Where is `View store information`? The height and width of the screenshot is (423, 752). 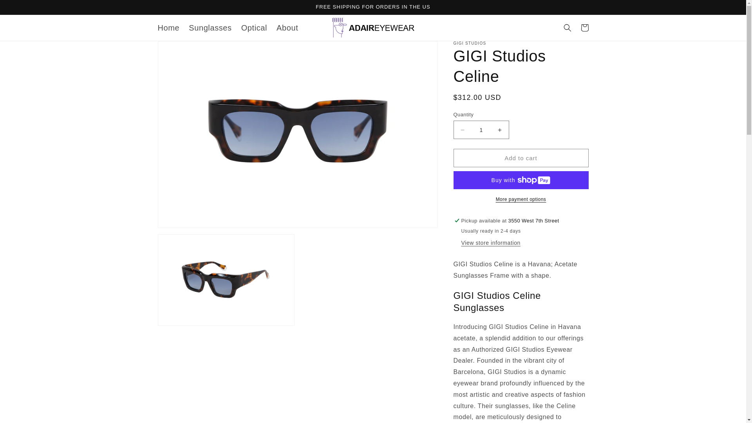 View store information is located at coordinates (491, 243).